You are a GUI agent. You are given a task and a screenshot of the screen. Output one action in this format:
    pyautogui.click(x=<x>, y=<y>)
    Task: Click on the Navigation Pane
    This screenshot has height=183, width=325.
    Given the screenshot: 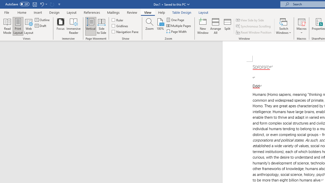 What is the action you would take?
    pyautogui.click(x=125, y=32)
    